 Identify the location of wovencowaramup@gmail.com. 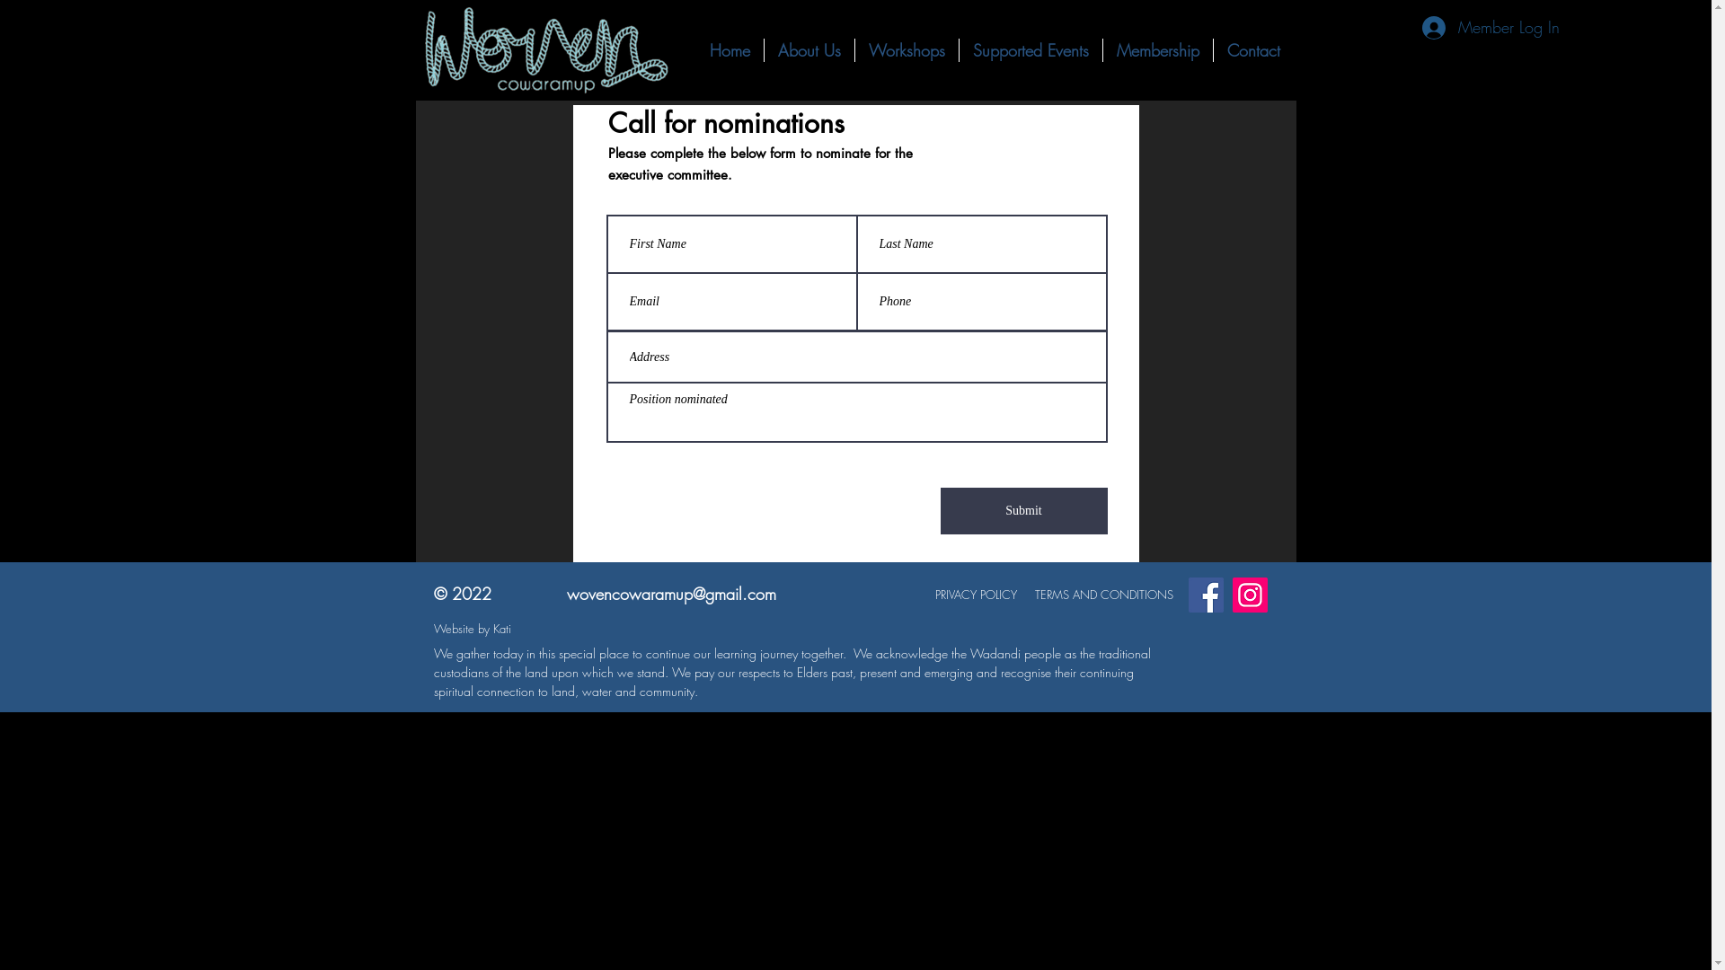
(670, 594).